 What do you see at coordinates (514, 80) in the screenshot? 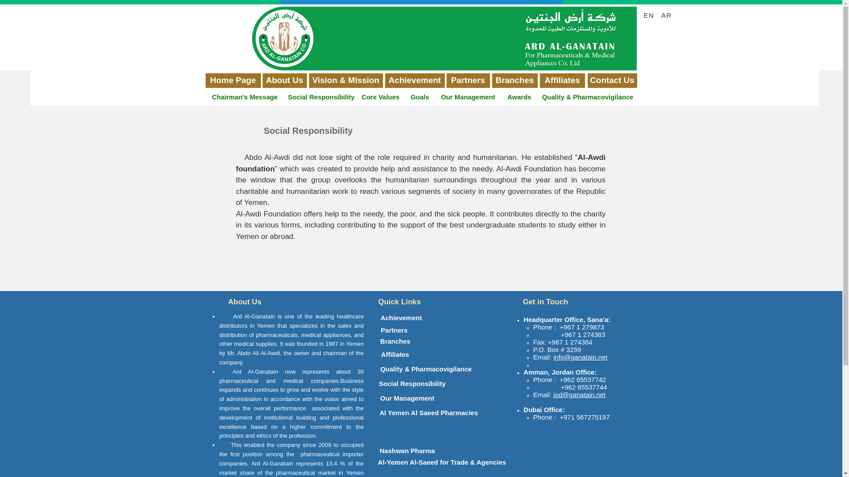
I see `Branches` at bounding box center [514, 80].